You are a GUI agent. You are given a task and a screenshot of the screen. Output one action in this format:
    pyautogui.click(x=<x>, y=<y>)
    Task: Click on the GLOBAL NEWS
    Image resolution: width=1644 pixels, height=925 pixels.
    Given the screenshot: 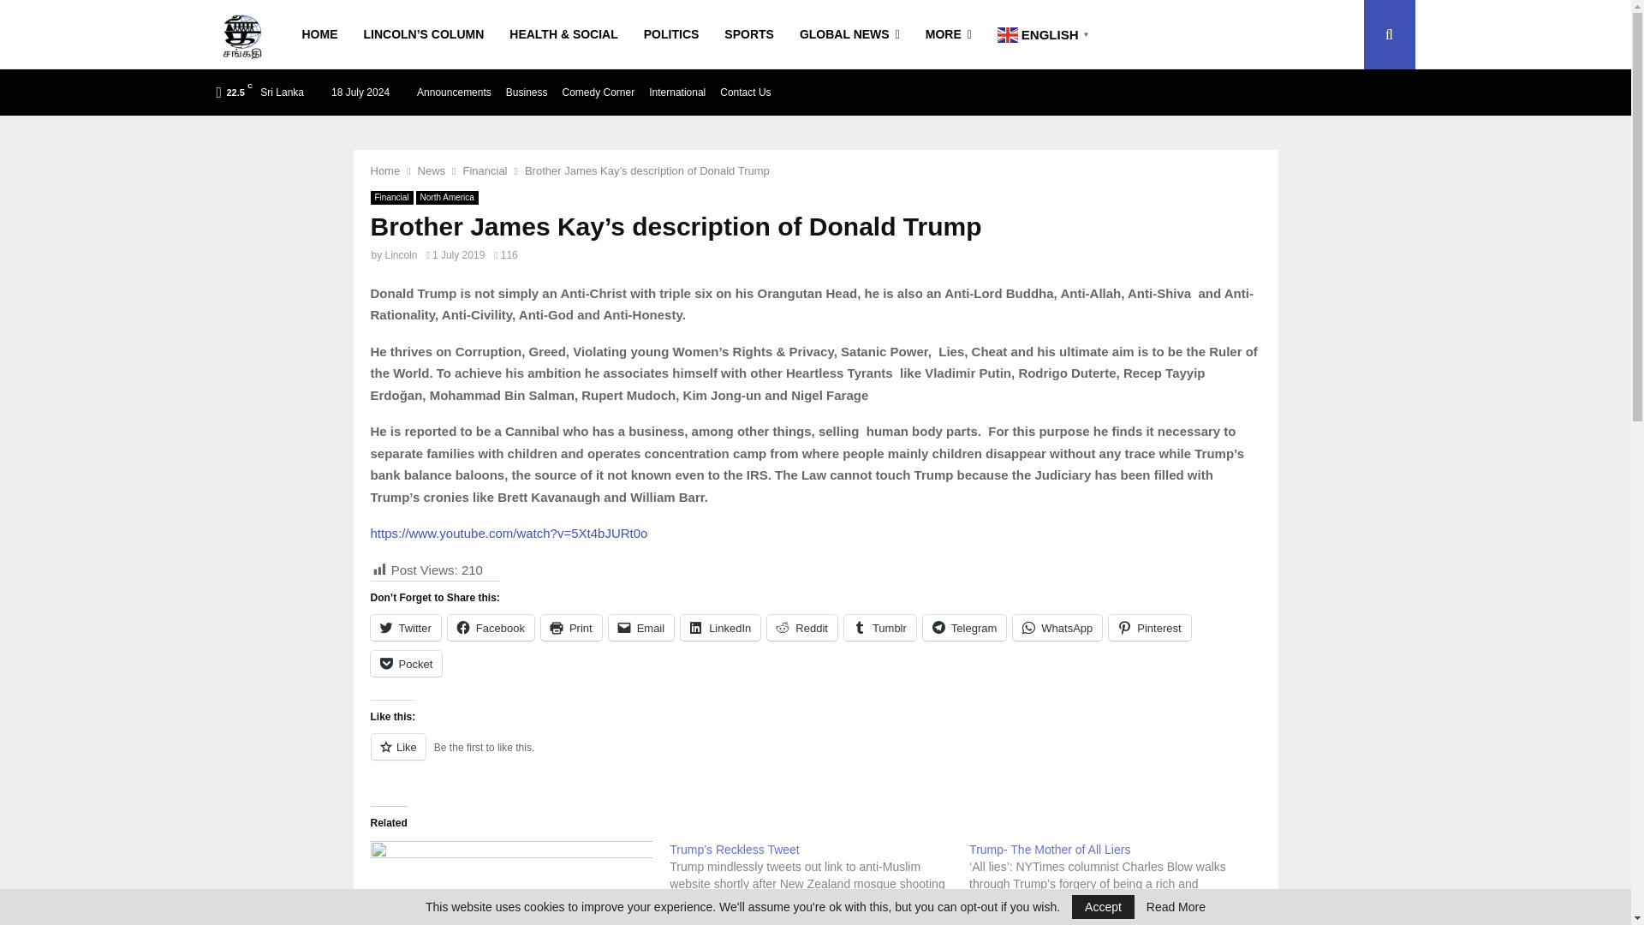 What is the action you would take?
    pyautogui.click(x=849, y=34)
    